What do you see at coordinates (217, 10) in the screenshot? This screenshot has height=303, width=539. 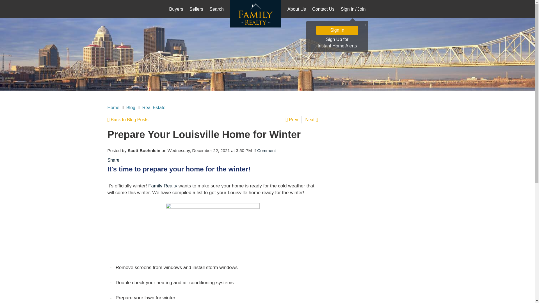 I see `Home` at bounding box center [217, 10].